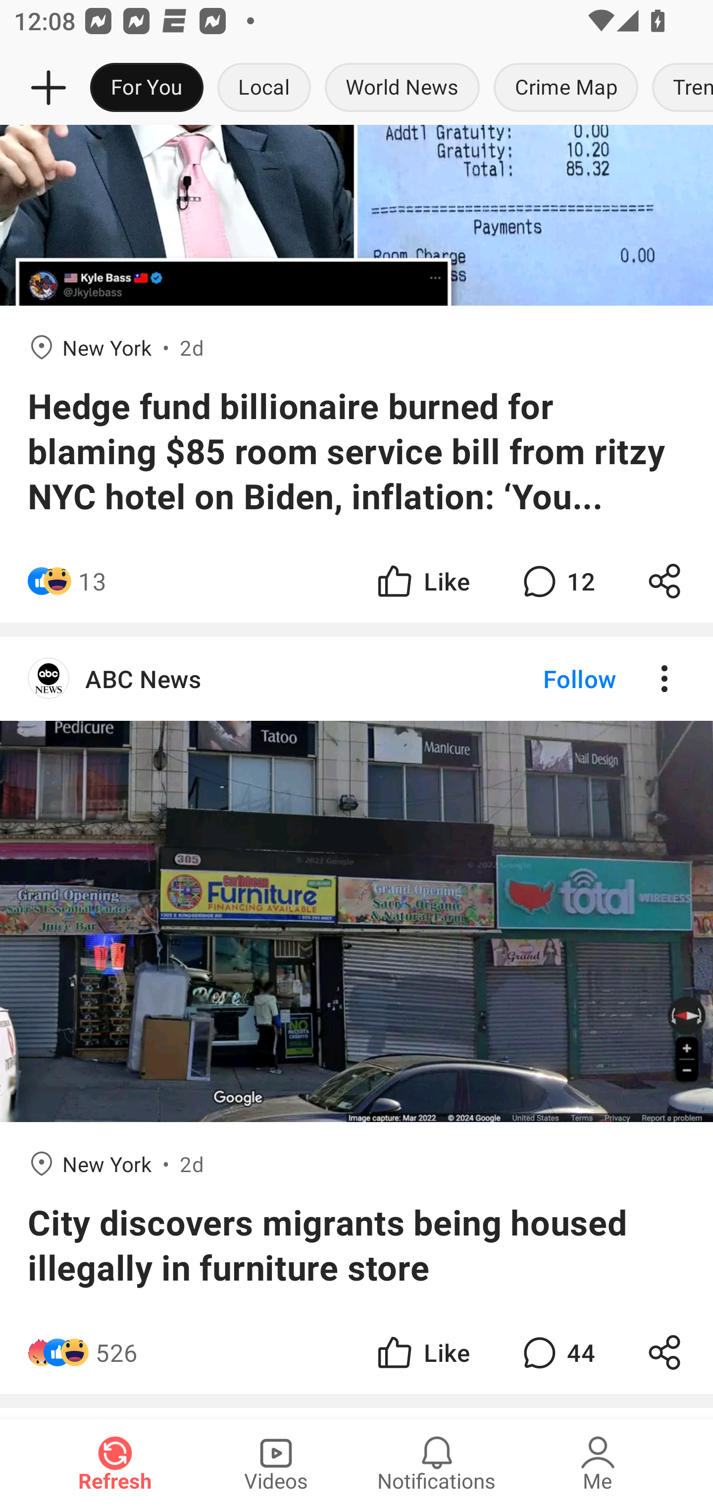  Describe the element at coordinates (92, 581) in the screenshot. I see `13` at that location.